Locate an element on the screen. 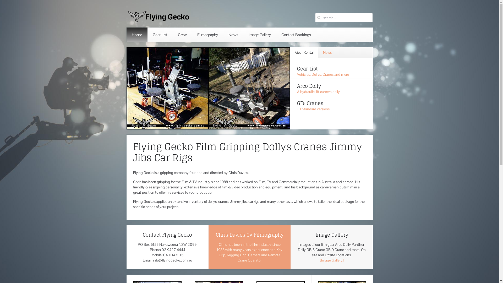 The height and width of the screenshot is (283, 503). [Image Gallery] is located at coordinates (332, 260).